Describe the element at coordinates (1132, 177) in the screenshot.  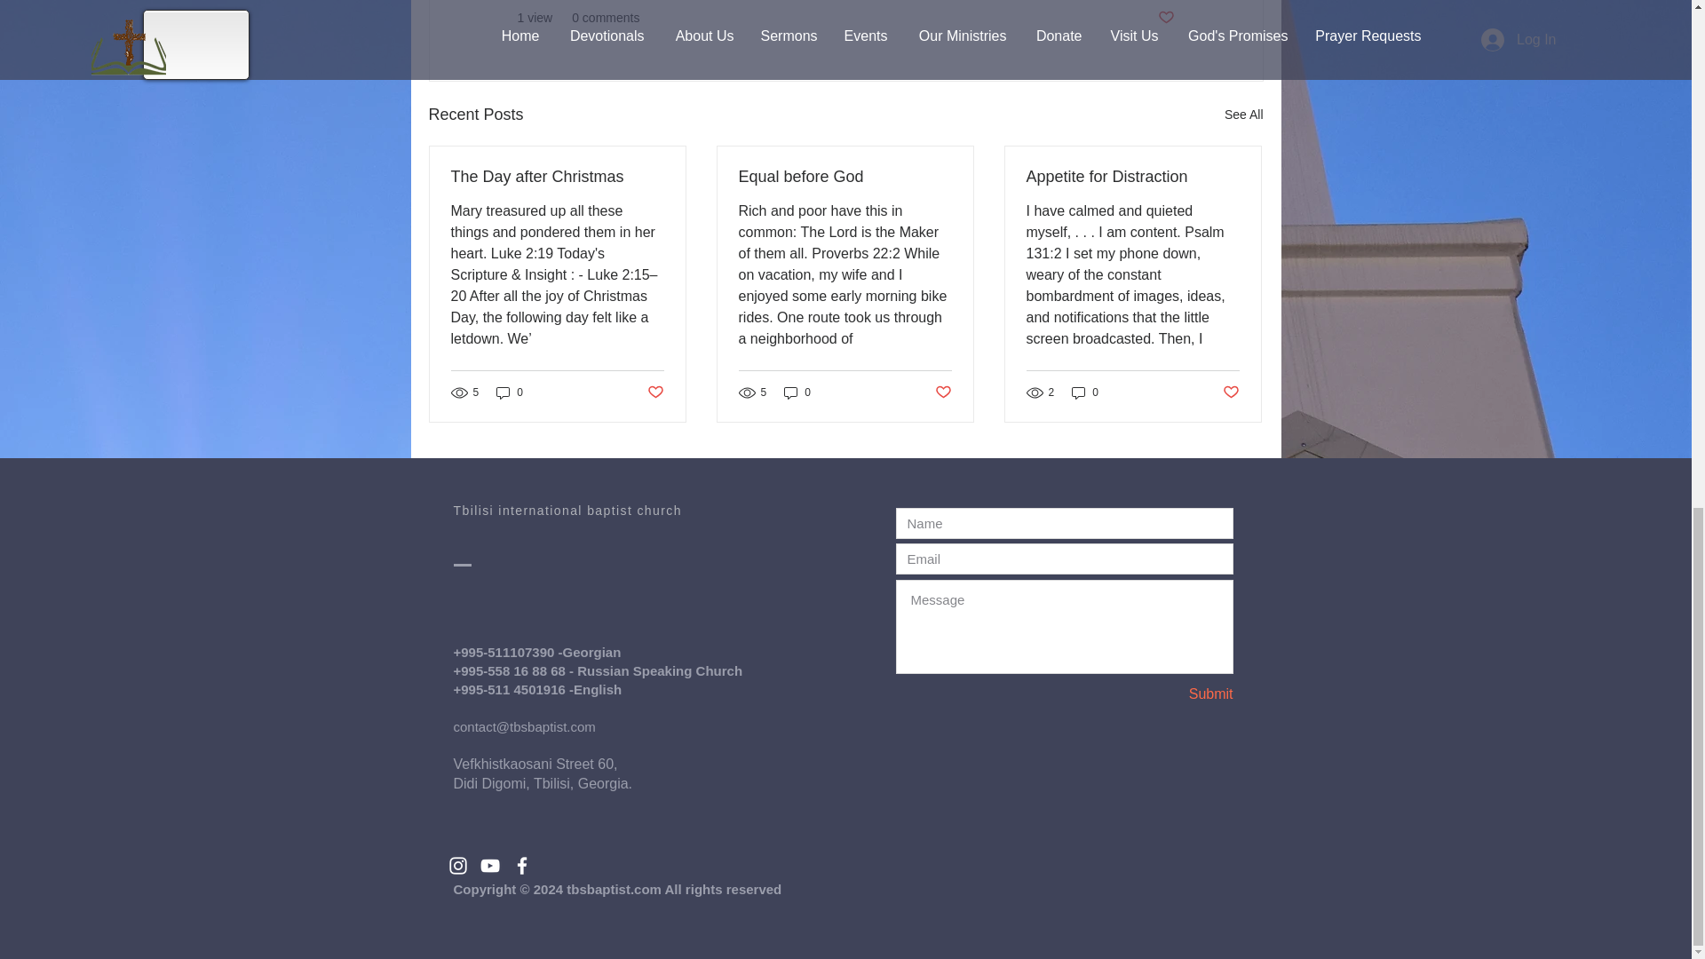
I see `Appetite for Distraction` at that location.